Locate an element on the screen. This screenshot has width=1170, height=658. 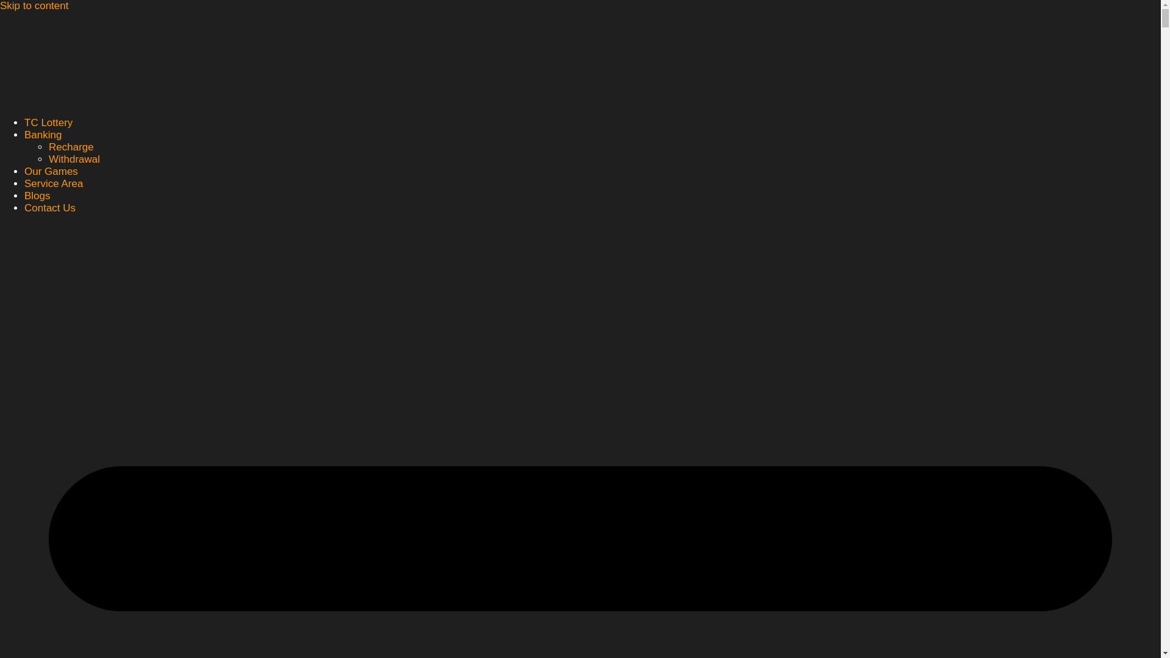
Blogs is located at coordinates (37, 196).